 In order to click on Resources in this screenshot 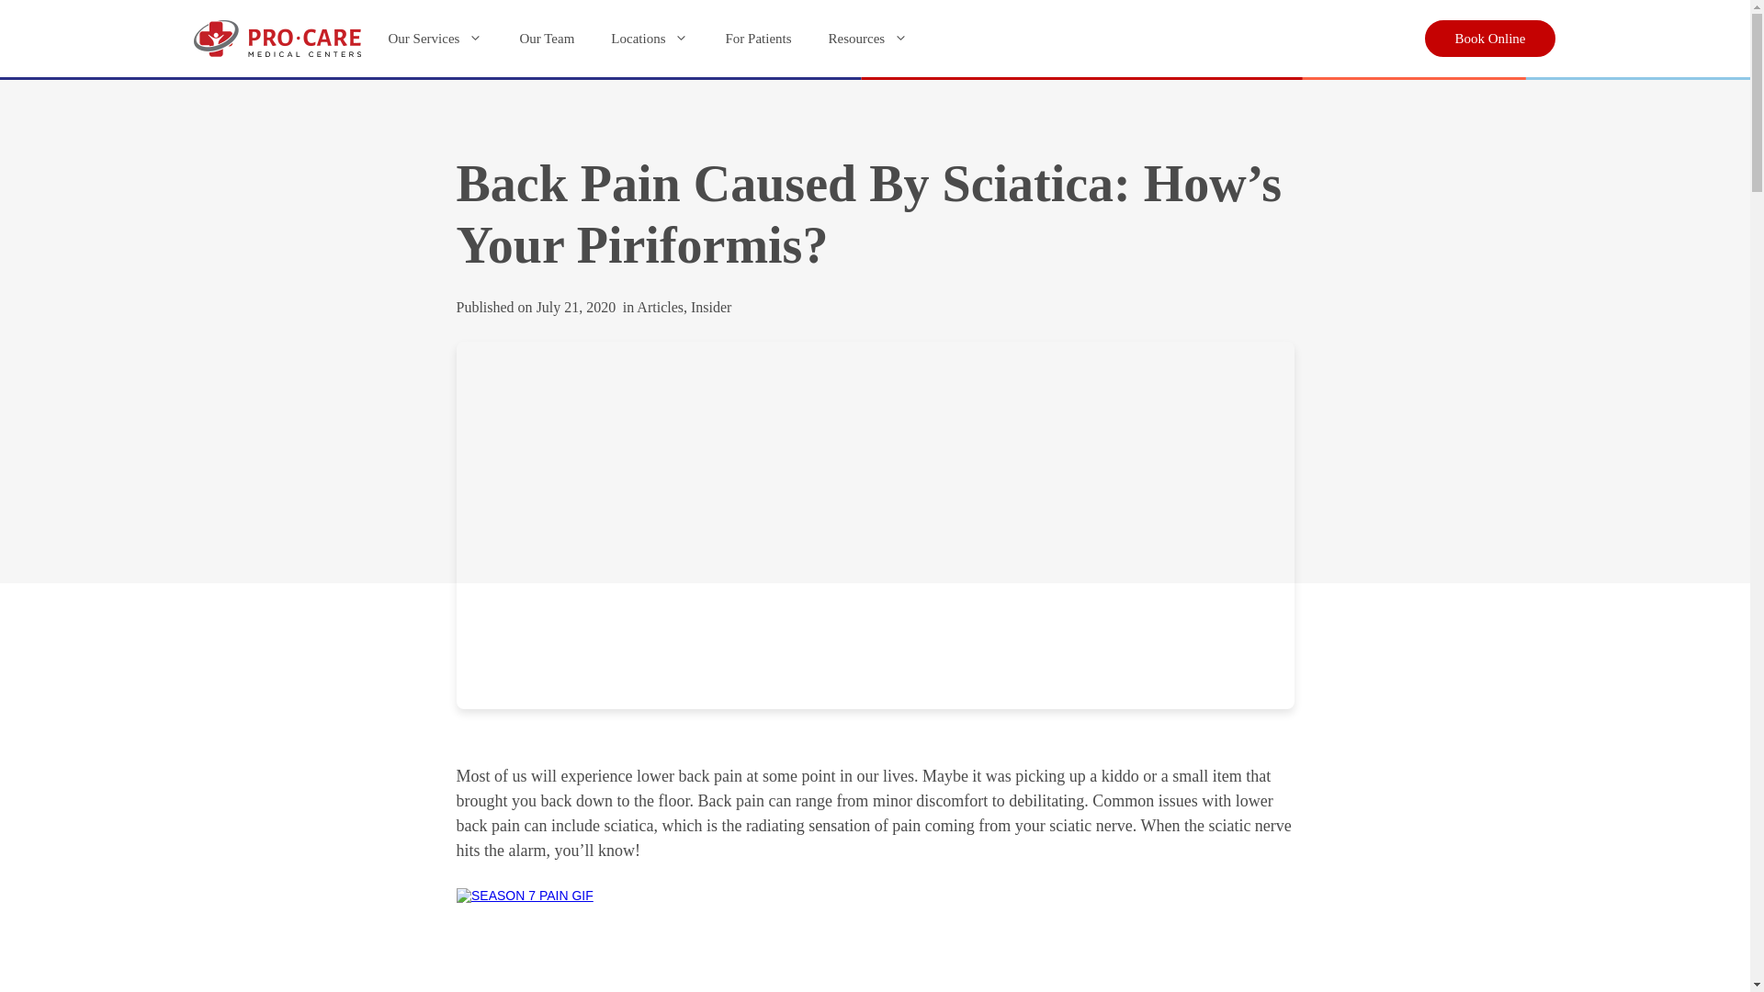, I will do `click(868, 39)`.